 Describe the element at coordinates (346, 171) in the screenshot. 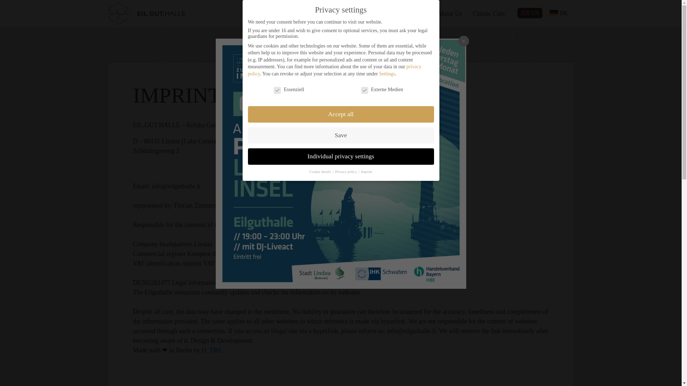

I see `Privacy policy` at that location.